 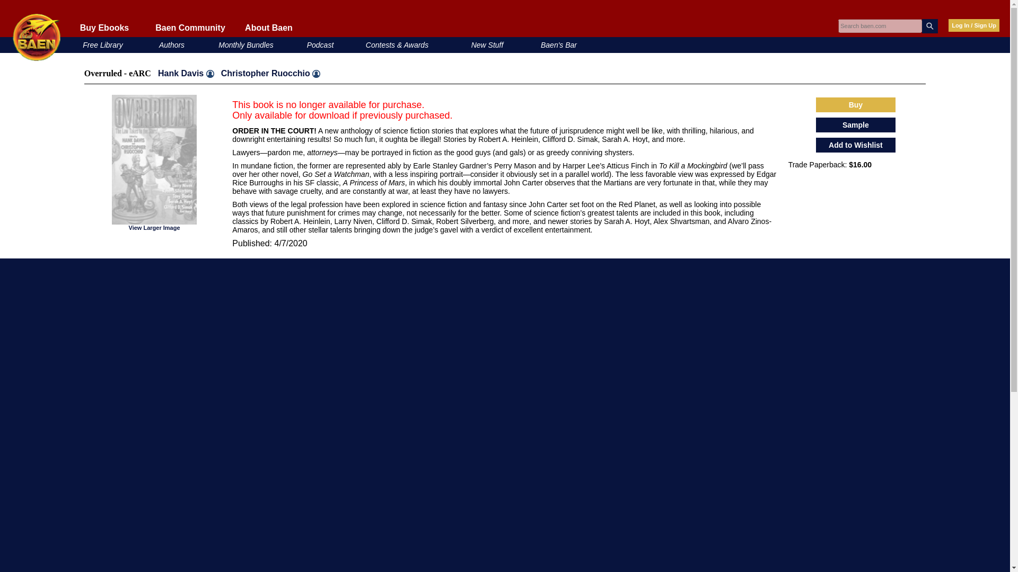 I want to click on Baen's Bar, so click(x=559, y=44).